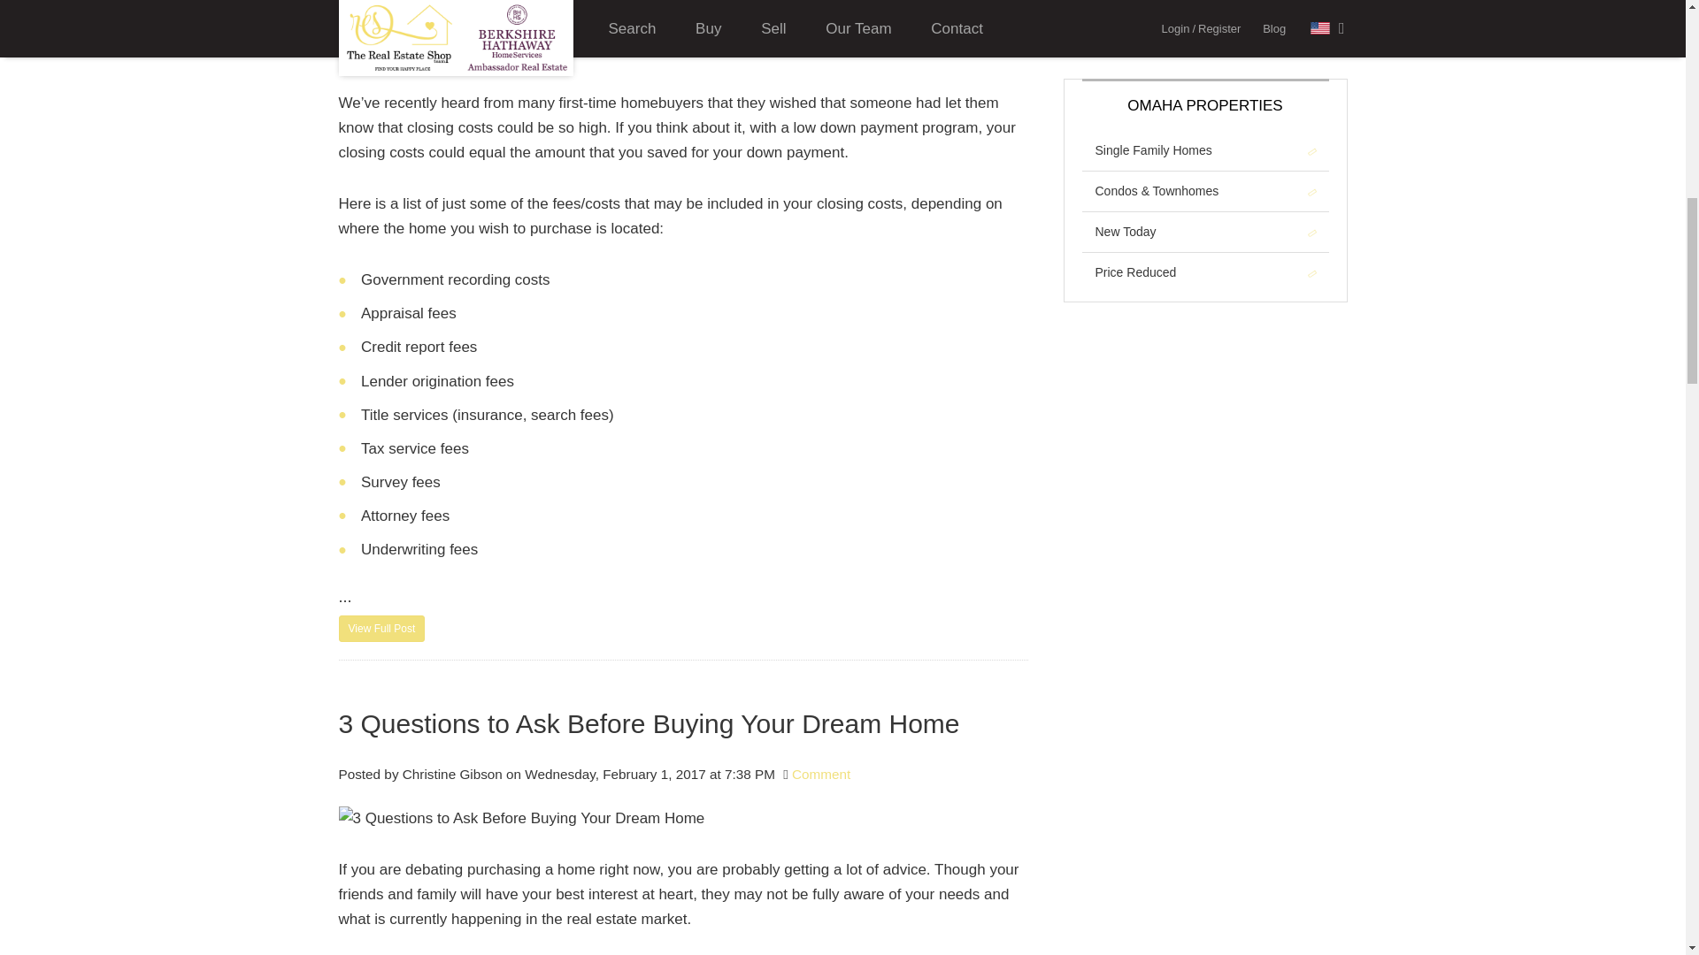 The height and width of the screenshot is (955, 1699). I want to click on Have You Saved Enough for Closing Costs?, so click(381, 628).